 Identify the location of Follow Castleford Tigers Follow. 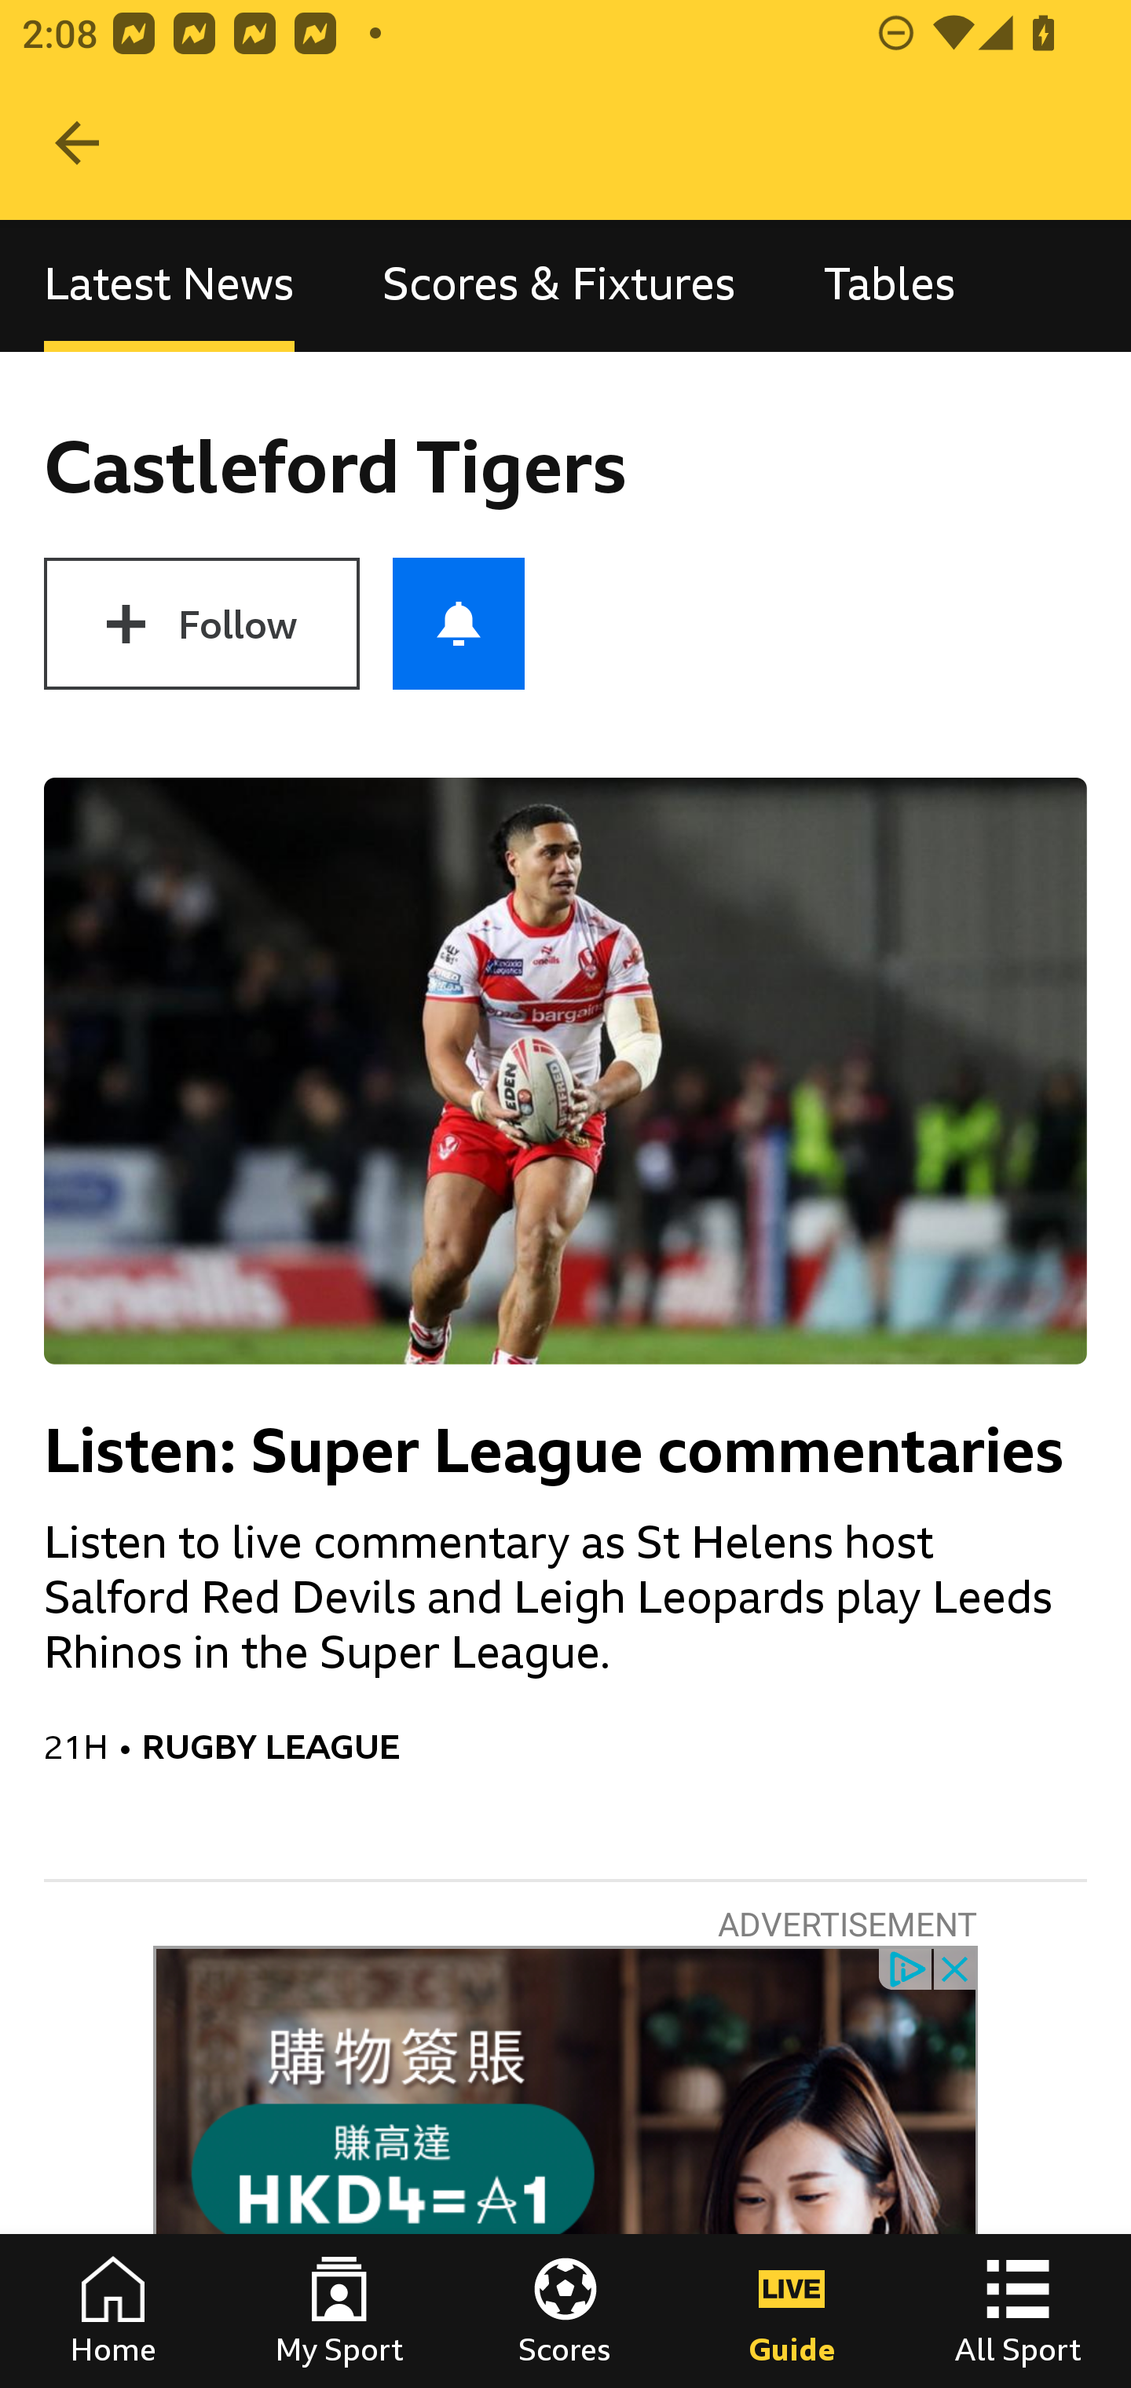
(201, 624).